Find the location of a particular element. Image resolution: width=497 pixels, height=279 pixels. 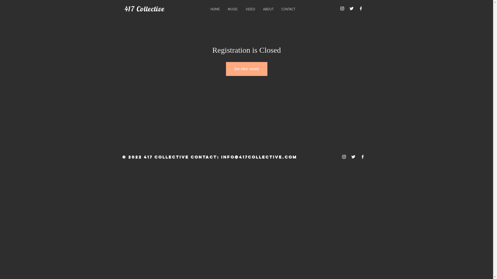

info@417collective.com is located at coordinates (259, 157).